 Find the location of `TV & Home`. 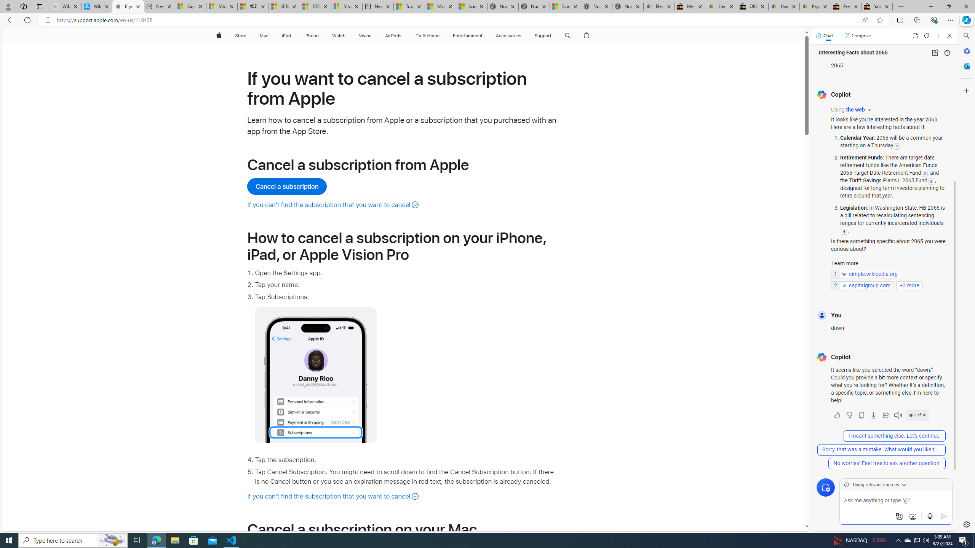

TV & Home is located at coordinates (427, 36).